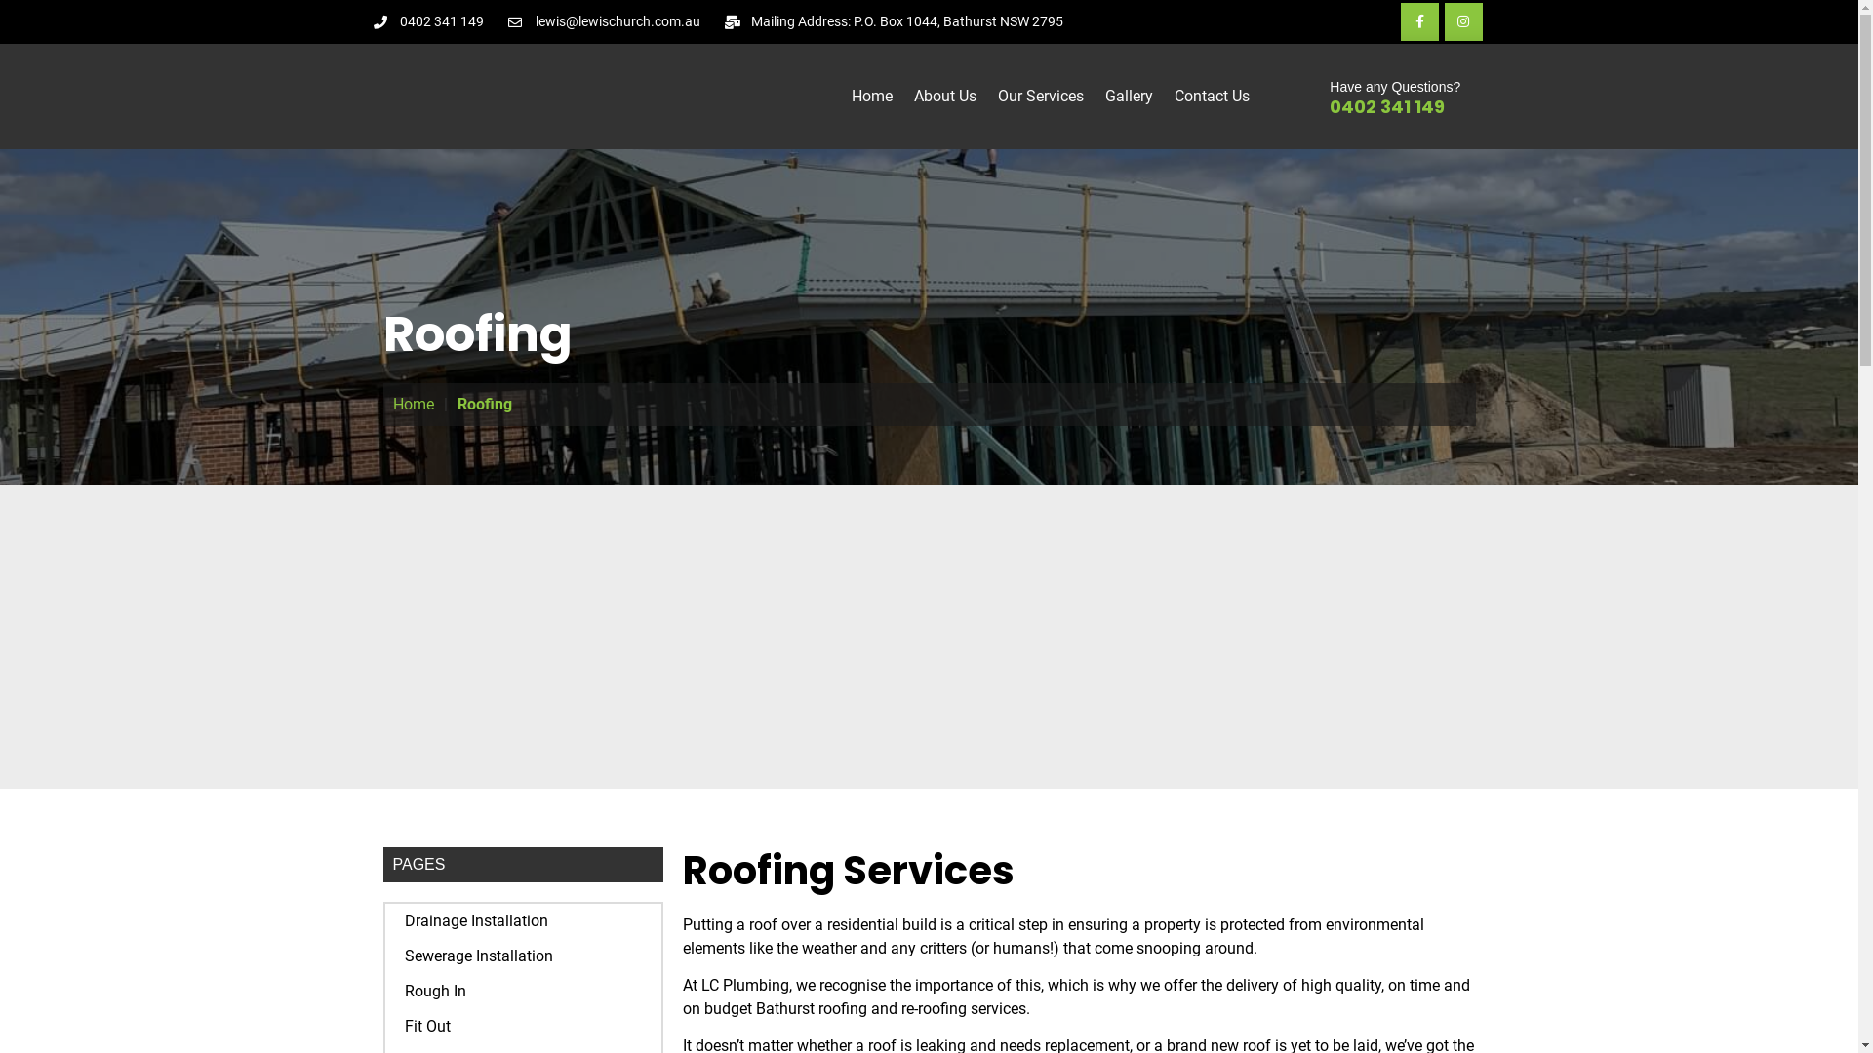 This screenshot has width=1873, height=1053. Describe the element at coordinates (605, 21) in the screenshot. I see `lewis@lewischurch.com.au` at that location.